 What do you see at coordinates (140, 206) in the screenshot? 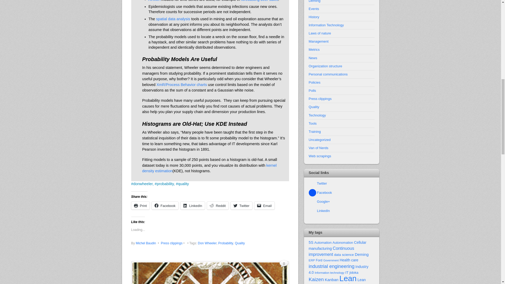
I see `Print` at bounding box center [140, 206].